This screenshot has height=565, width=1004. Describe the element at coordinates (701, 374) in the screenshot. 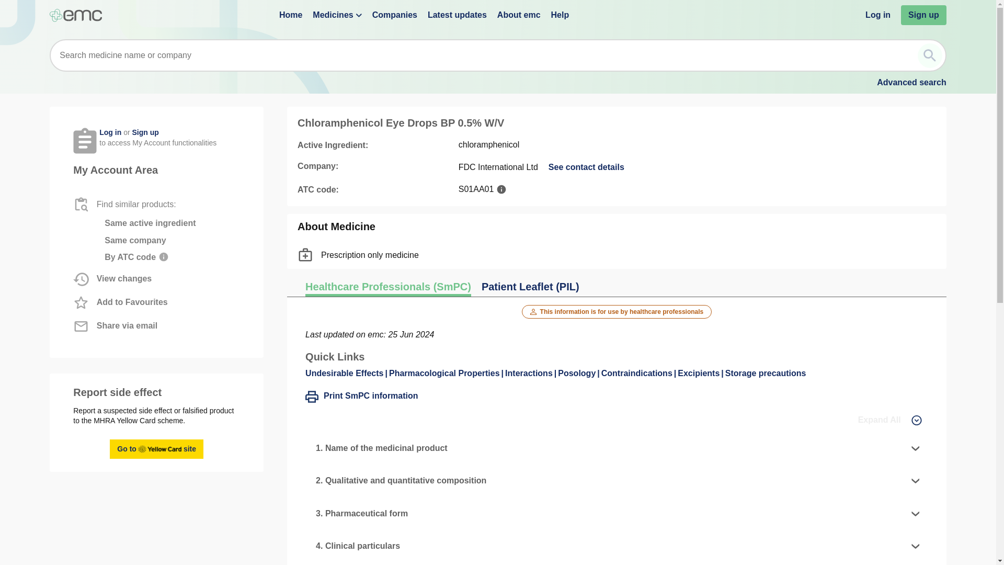

I see `Excipients` at that location.